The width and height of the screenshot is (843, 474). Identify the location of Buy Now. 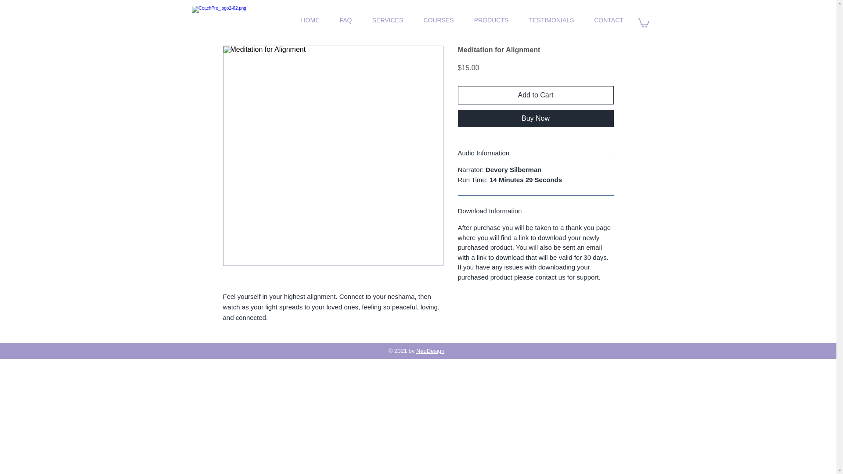
(536, 118).